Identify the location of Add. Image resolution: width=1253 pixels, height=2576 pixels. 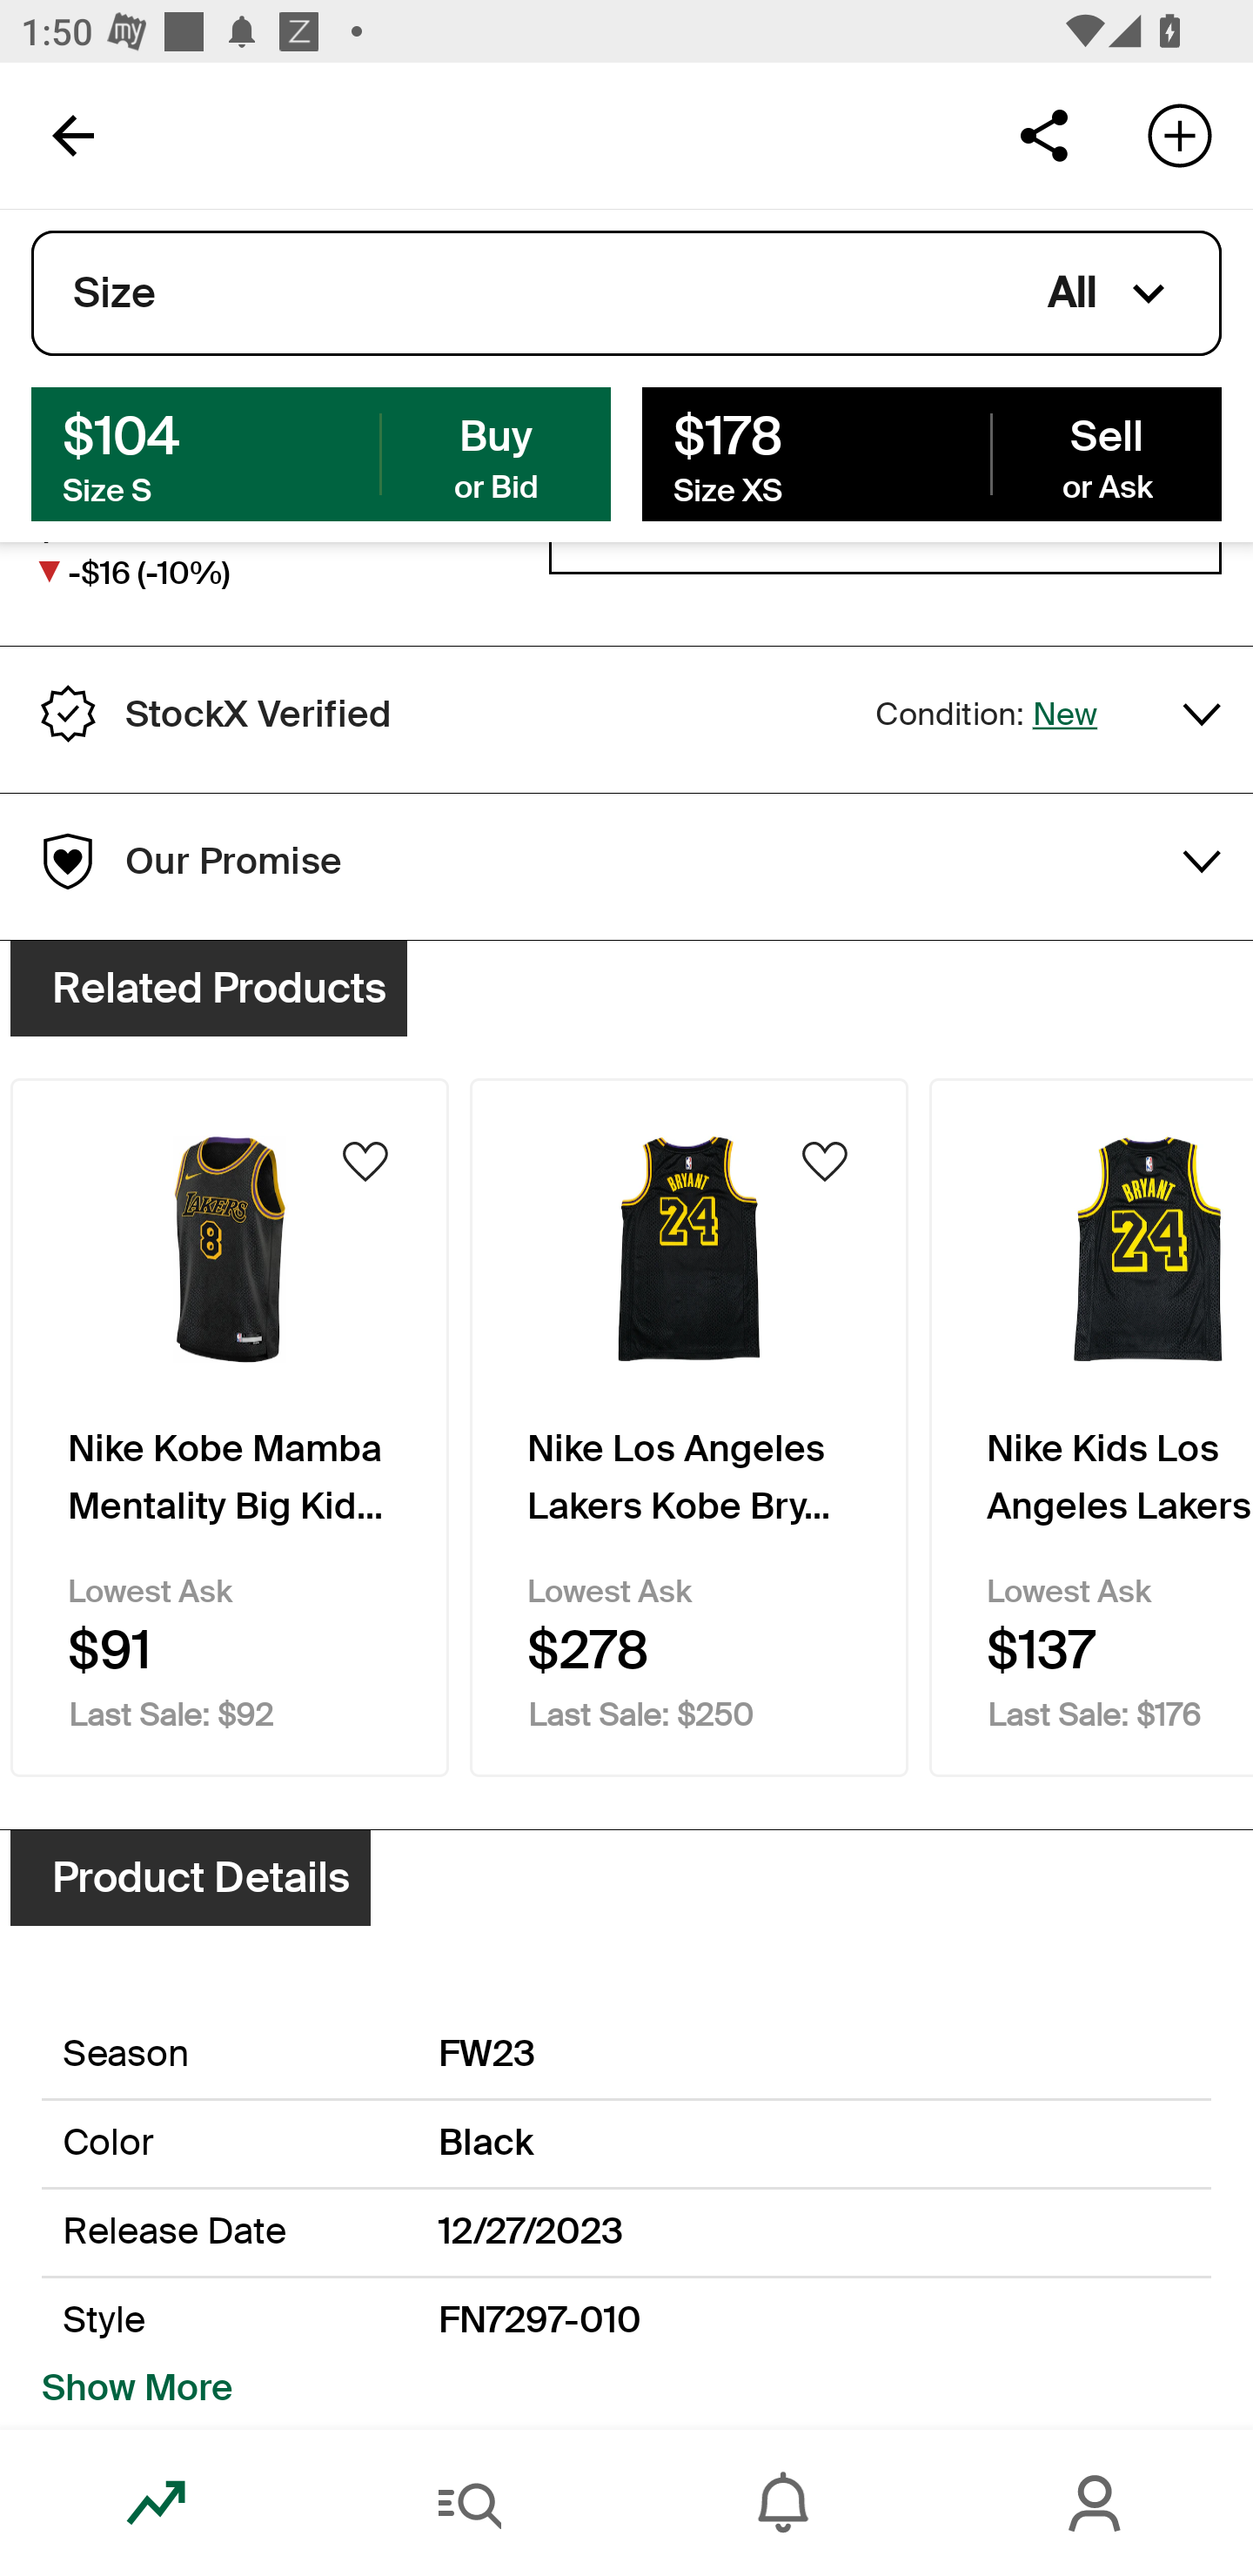
(1180, 134).